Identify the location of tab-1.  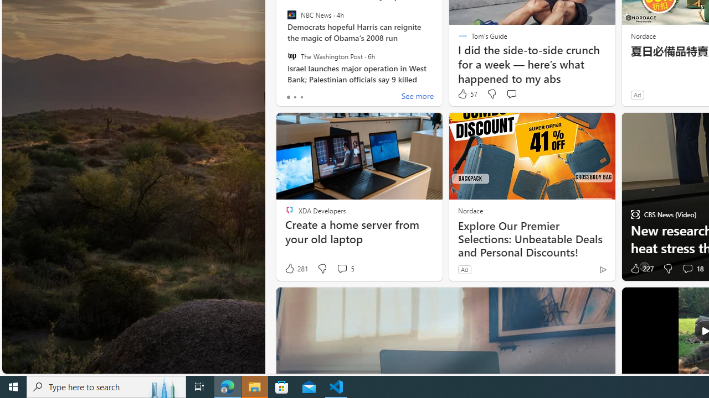
(295, 97).